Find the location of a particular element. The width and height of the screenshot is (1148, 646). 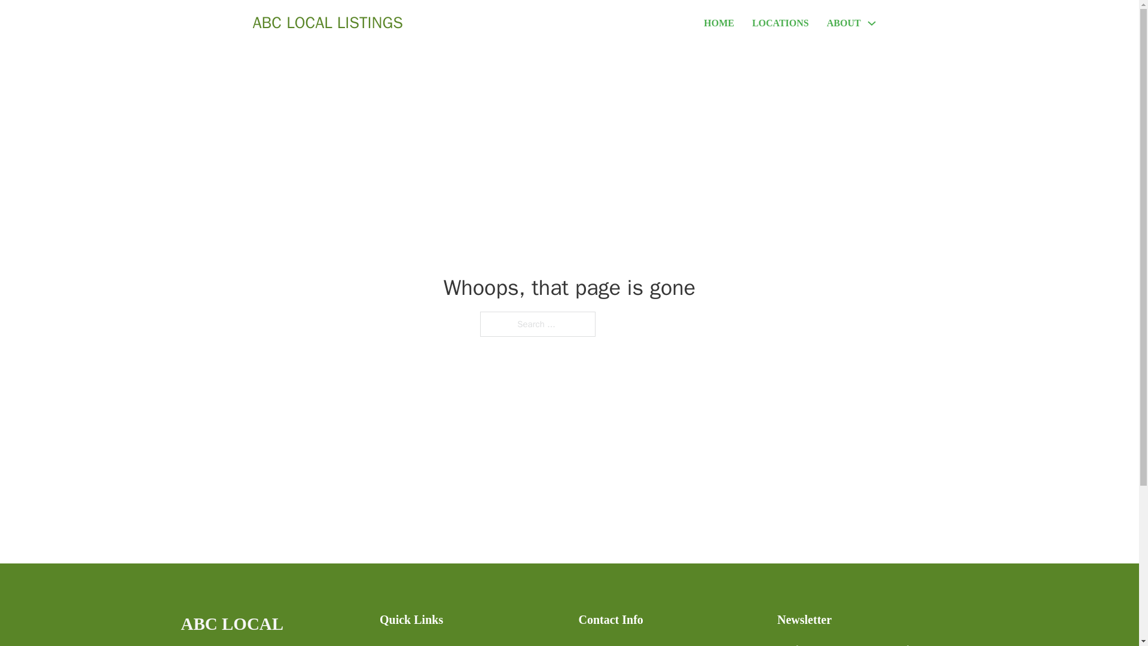

HOME is located at coordinates (719, 23).